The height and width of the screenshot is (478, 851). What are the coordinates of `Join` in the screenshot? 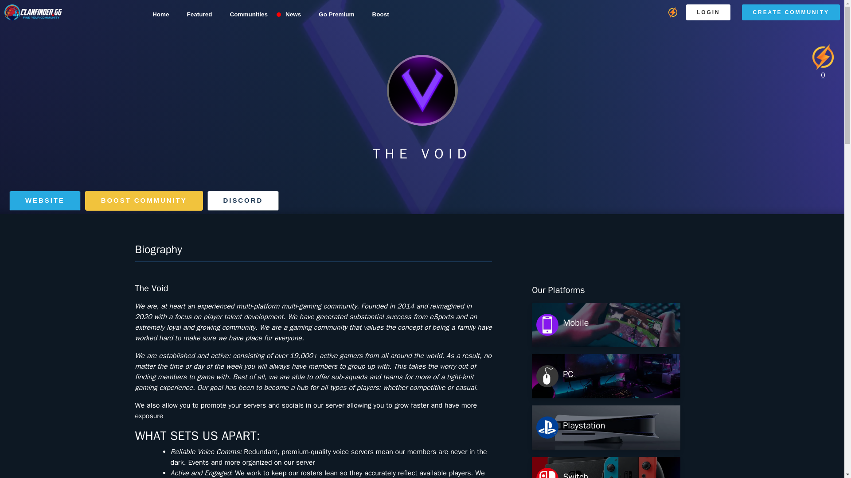 It's located at (45, 200).